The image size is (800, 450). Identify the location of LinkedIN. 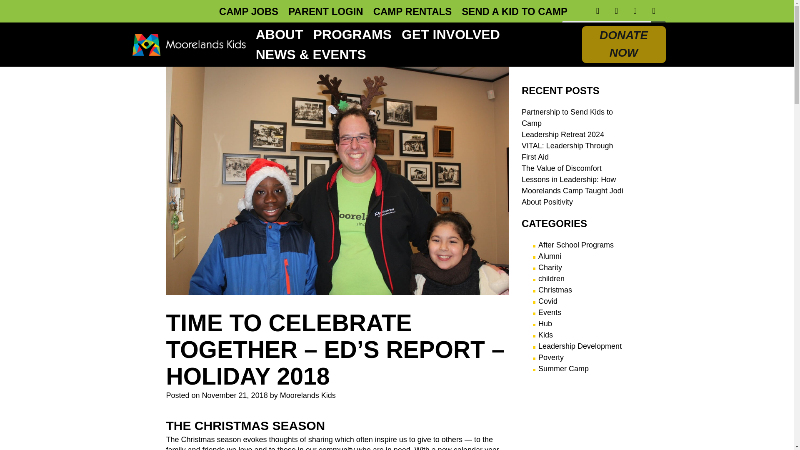
(635, 11).